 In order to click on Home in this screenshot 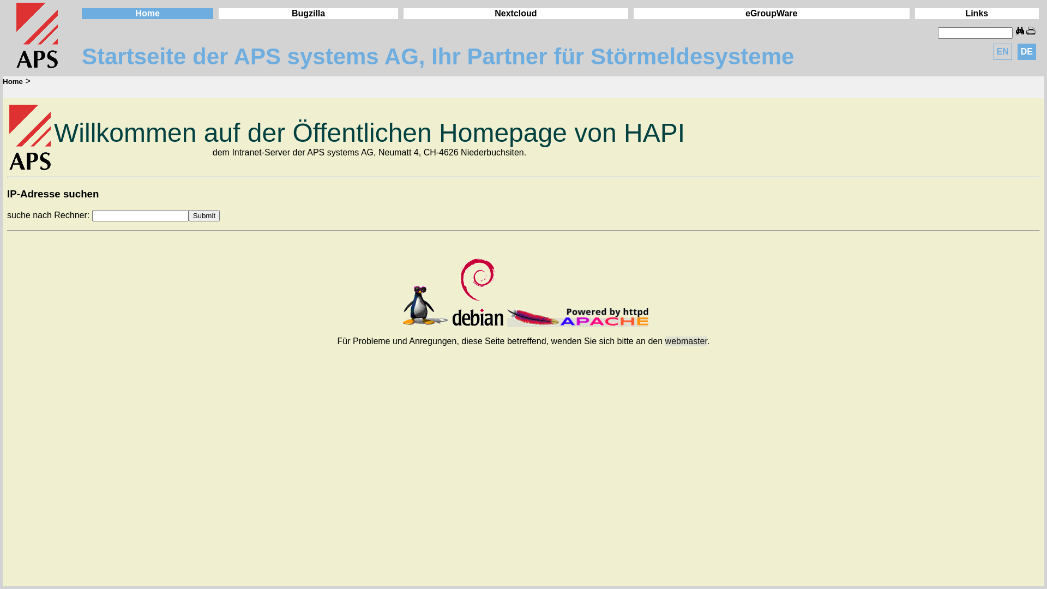, I will do `click(13, 82)`.